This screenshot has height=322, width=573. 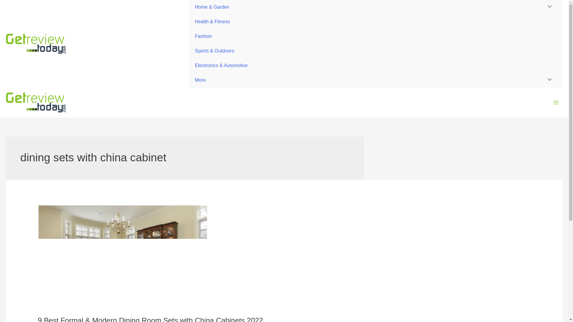 What do you see at coordinates (556, 103) in the screenshot?
I see `Main Menu` at bounding box center [556, 103].